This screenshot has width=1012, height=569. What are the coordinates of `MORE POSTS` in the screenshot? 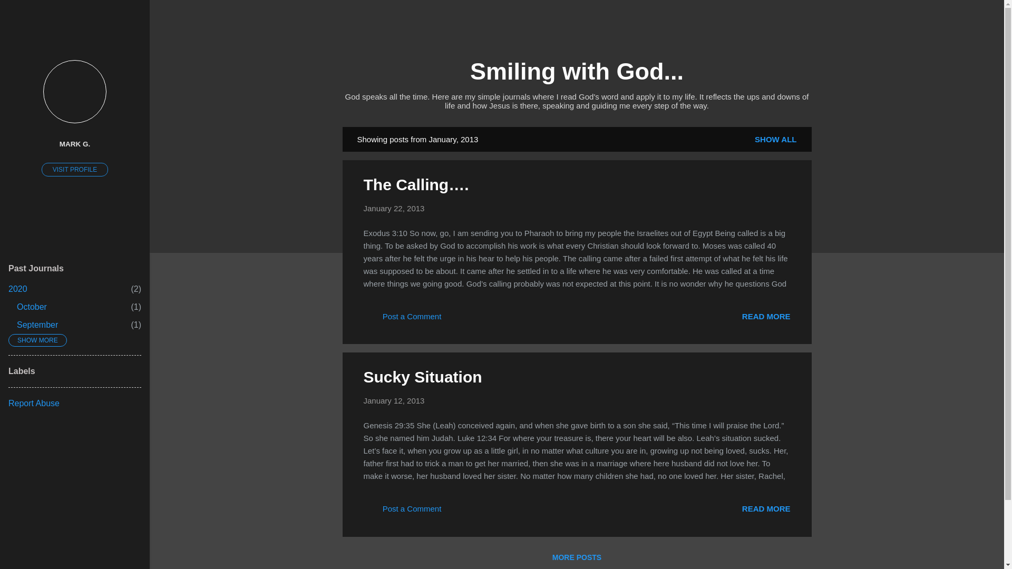 It's located at (423, 377).